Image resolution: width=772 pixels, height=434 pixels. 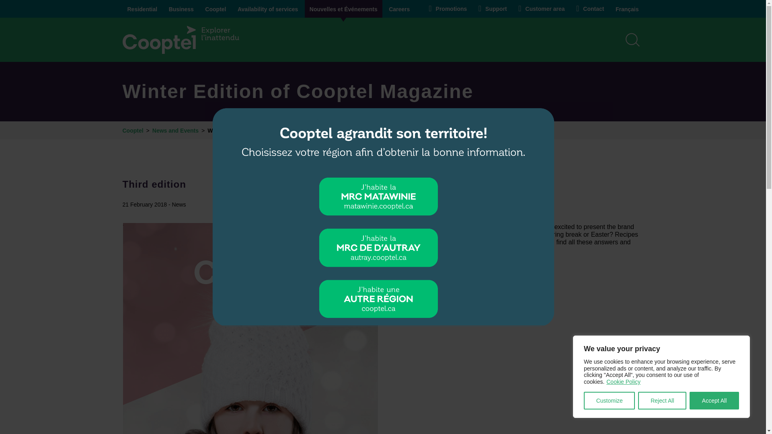 What do you see at coordinates (181, 9) in the screenshot?
I see `Business` at bounding box center [181, 9].